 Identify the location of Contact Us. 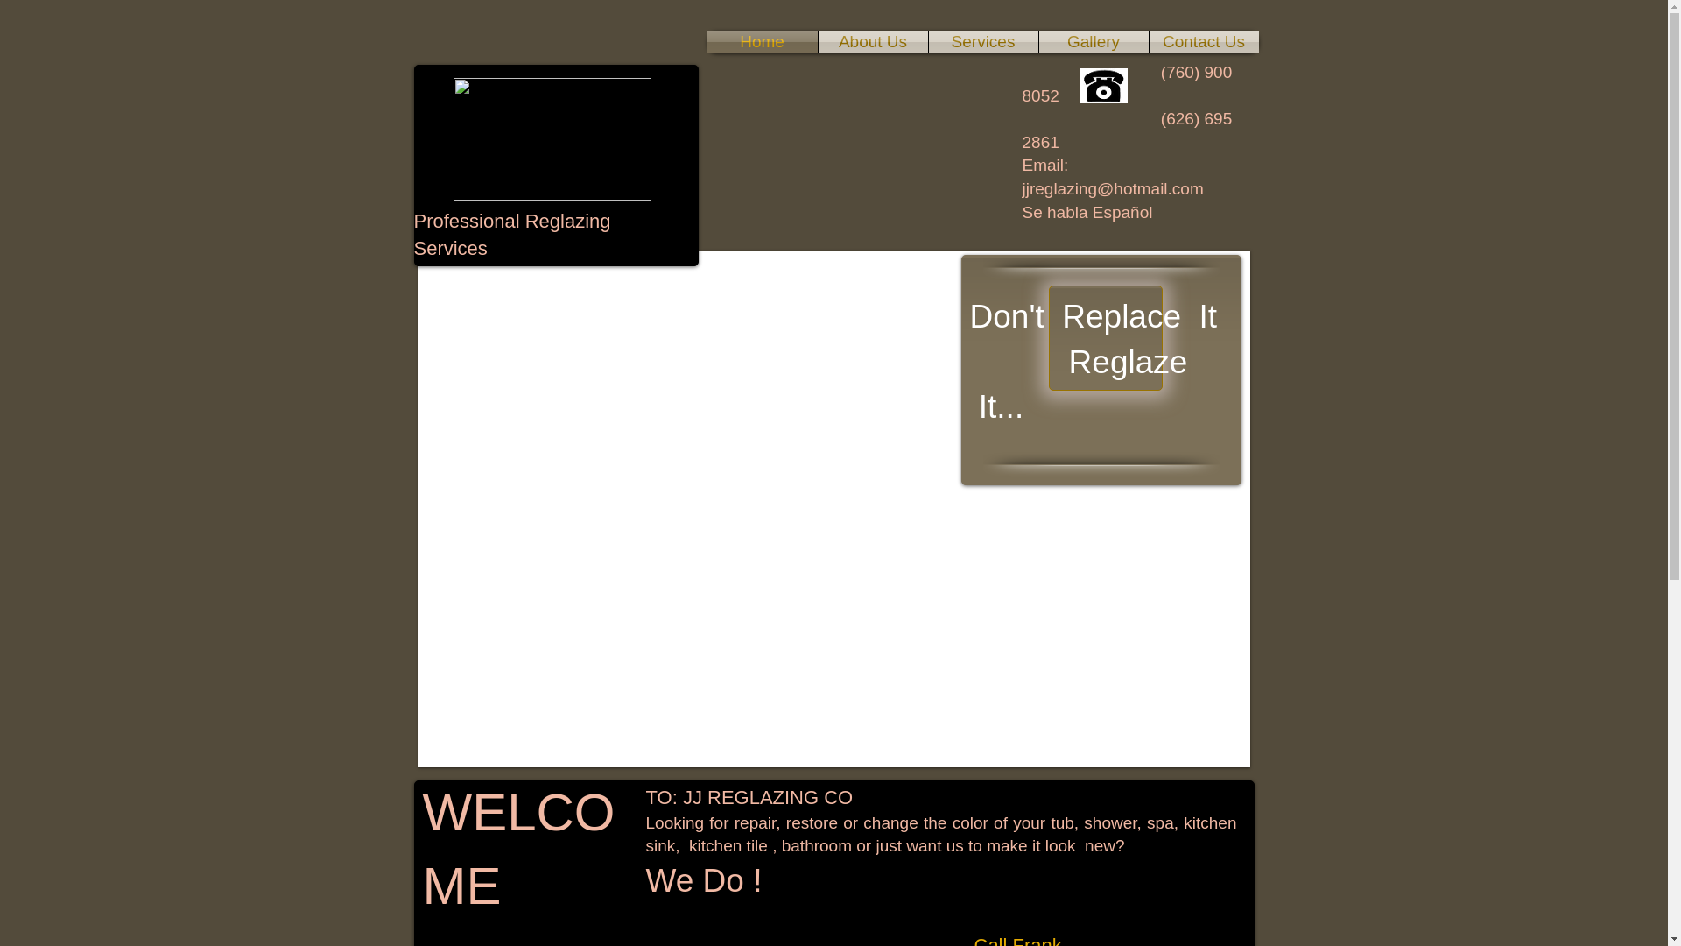
(1203, 41).